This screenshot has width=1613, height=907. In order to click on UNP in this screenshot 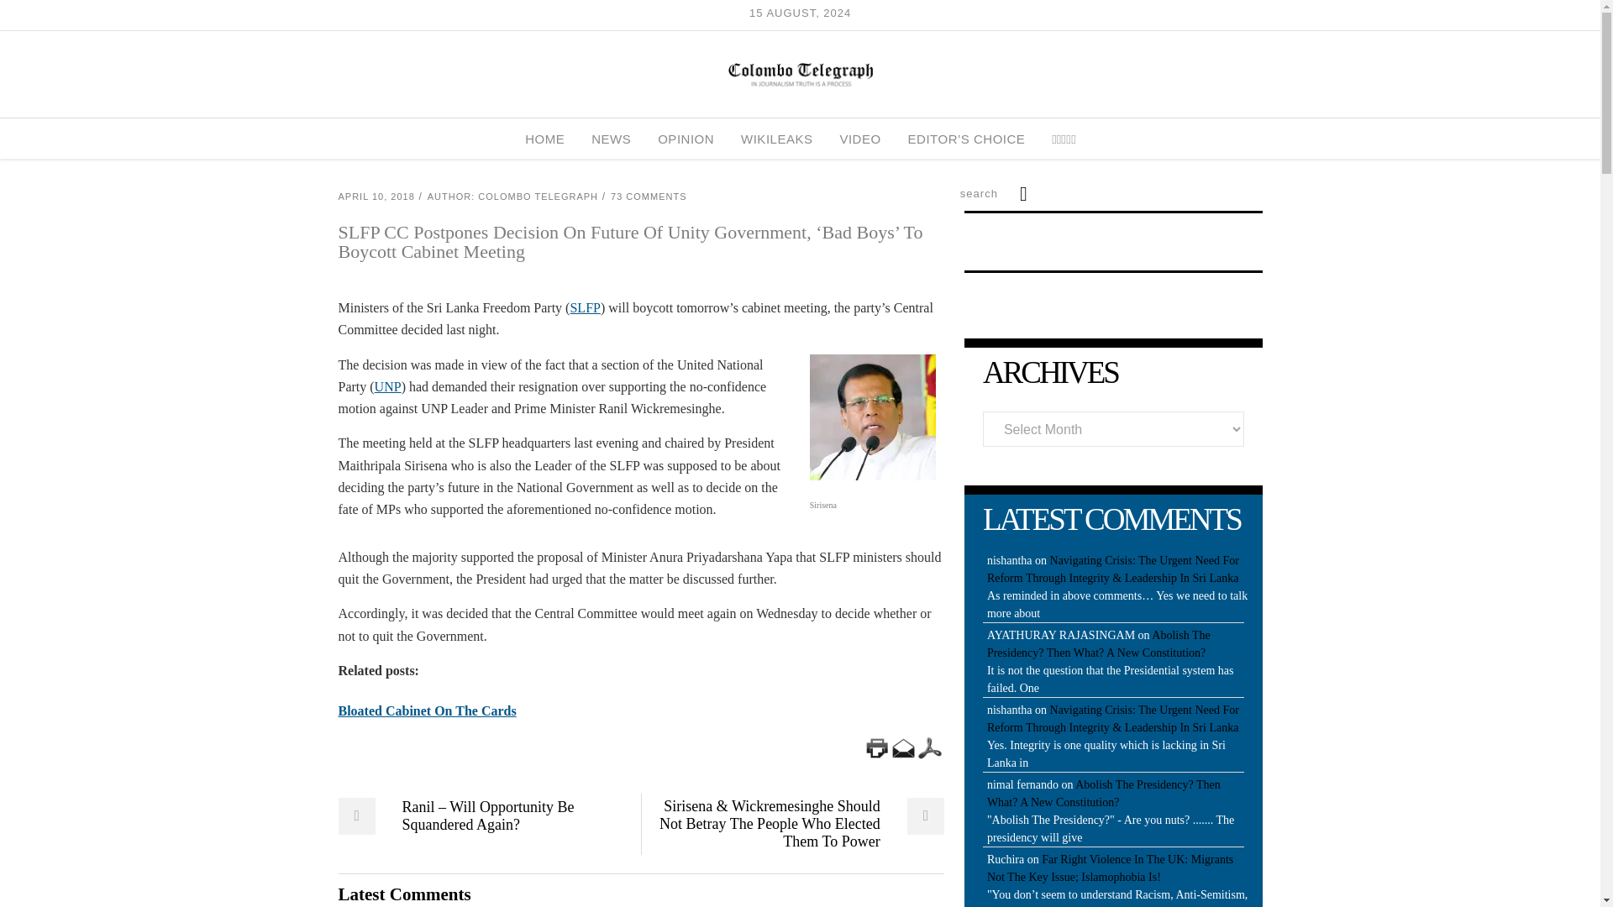, I will do `click(388, 386)`.